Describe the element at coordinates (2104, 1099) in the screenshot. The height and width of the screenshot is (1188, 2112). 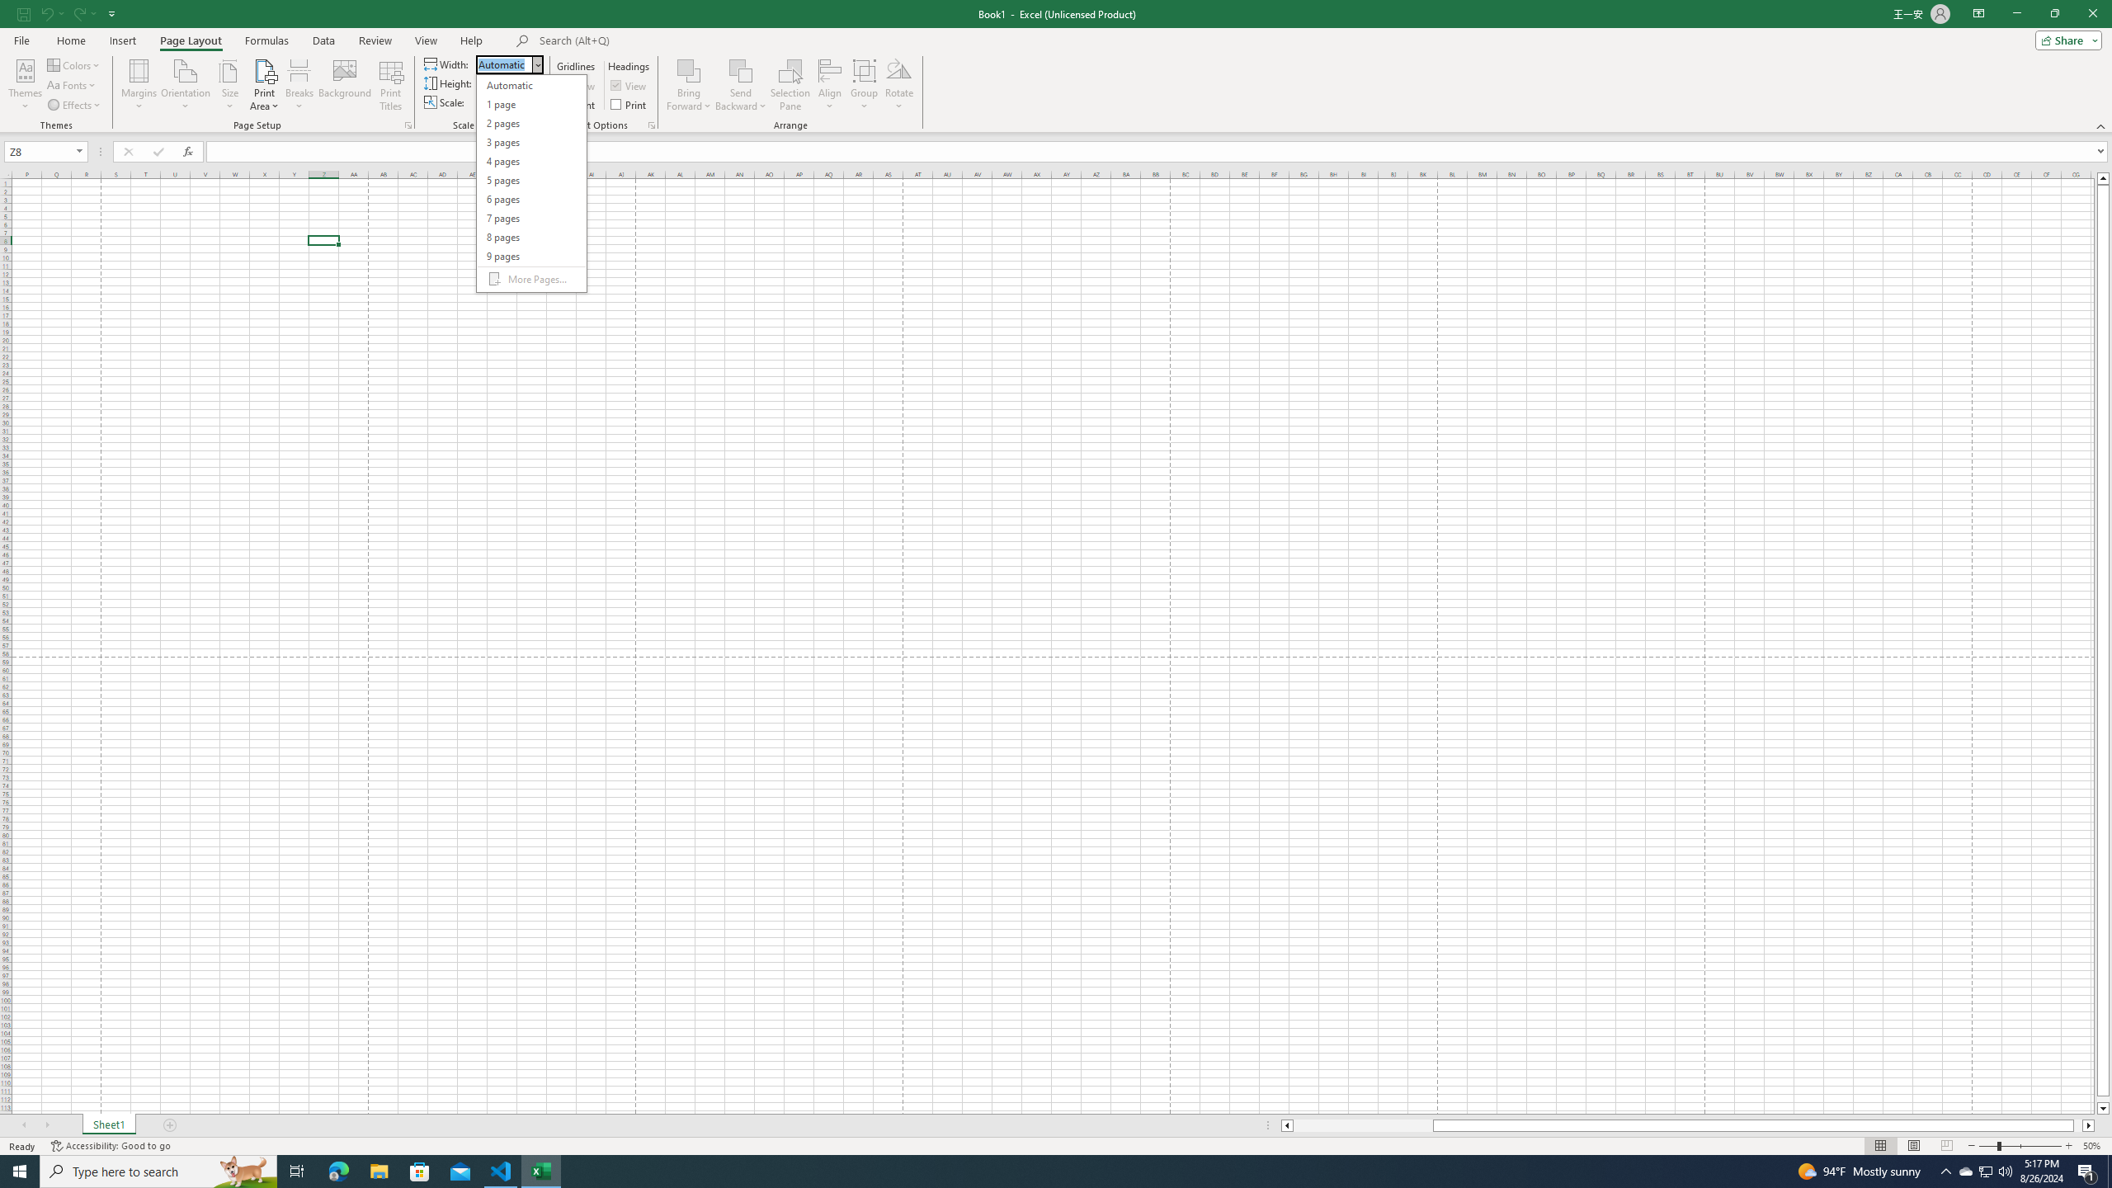
I see `Page down` at that location.